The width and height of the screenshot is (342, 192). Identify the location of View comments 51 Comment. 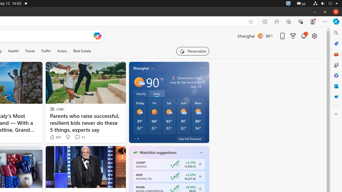
(77, 137).